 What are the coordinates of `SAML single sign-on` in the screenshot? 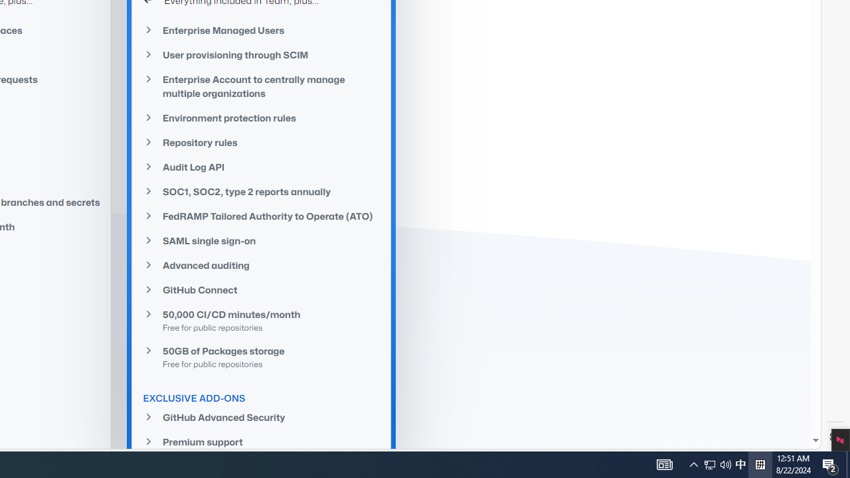 It's located at (262, 240).